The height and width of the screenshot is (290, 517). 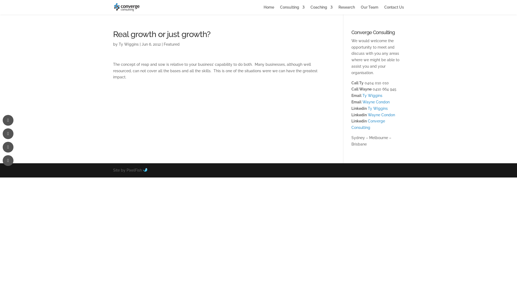 What do you see at coordinates (129, 44) in the screenshot?
I see `Ty Wiggins` at bounding box center [129, 44].